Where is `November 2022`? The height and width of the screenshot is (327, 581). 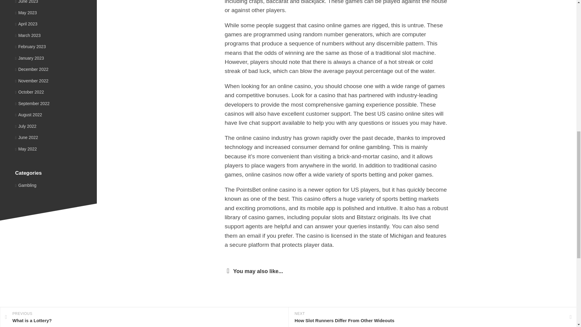 November 2022 is located at coordinates (31, 81).